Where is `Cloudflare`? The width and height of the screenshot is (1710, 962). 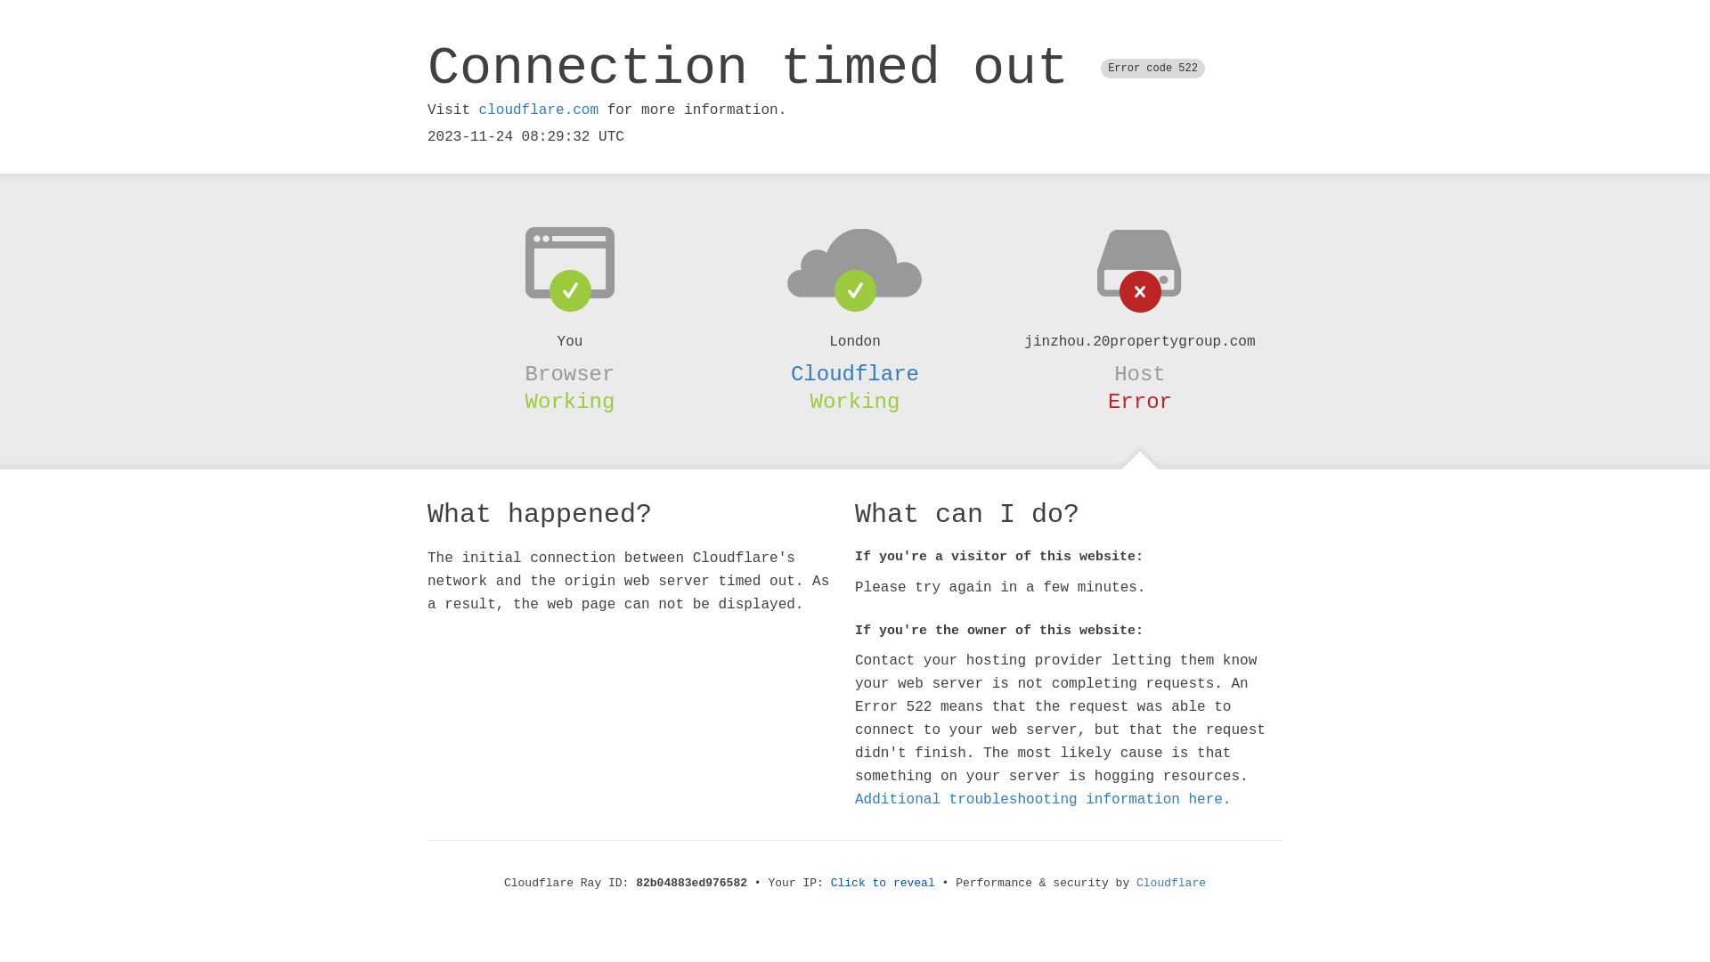
Cloudflare is located at coordinates (1171, 884).